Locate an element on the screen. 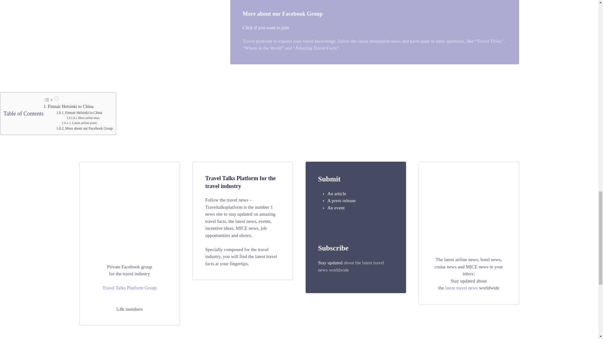 The width and height of the screenshot is (603, 339). More airline news is located at coordinates (89, 118).